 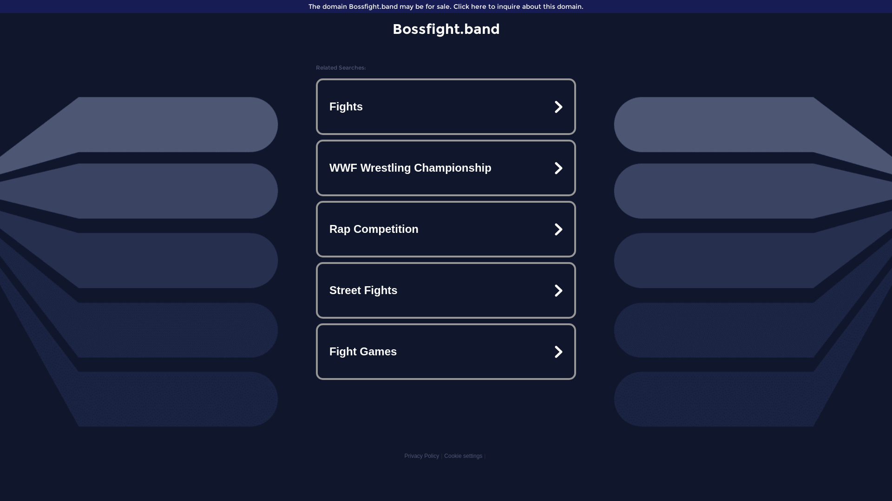 I want to click on WWF Wrestling Championship, so click(x=446, y=168).